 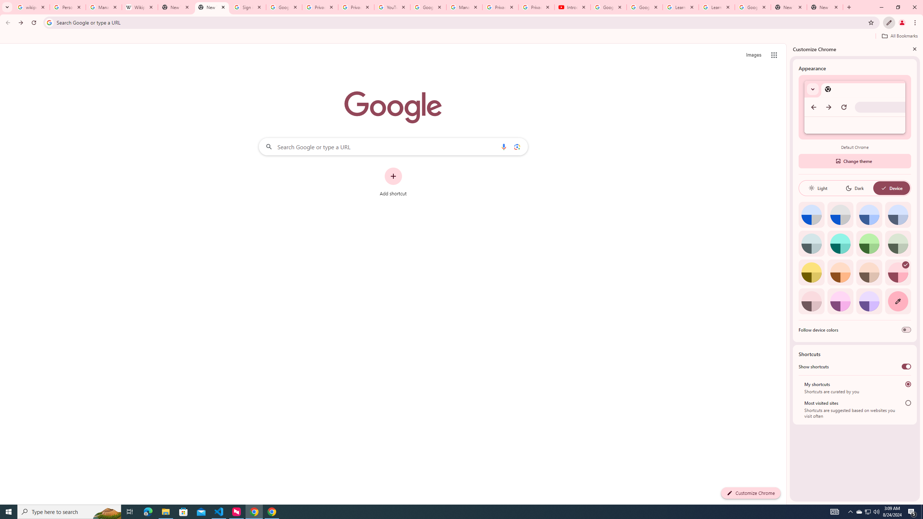 I want to click on New Tab, so click(x=789, y=7).